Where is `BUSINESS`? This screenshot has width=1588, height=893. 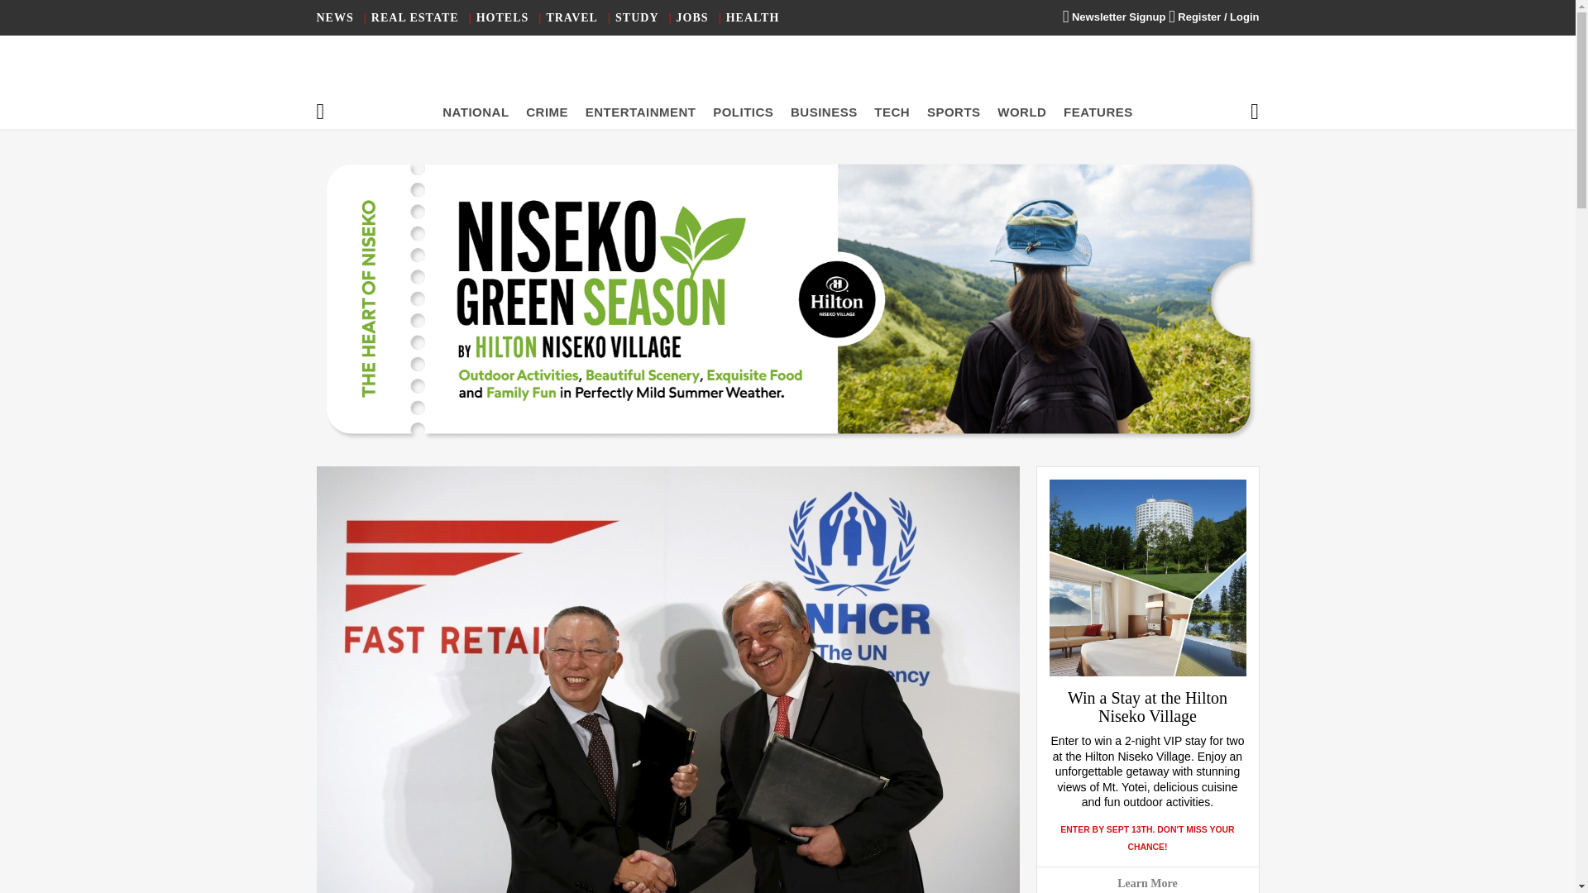
BUSINESS is located at coordinates (824, 112).